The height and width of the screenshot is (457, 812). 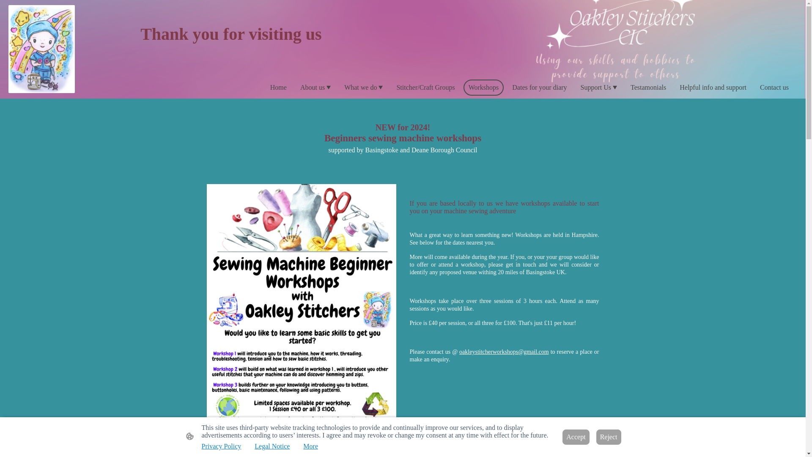 What do you see at coordinates (648, 87) in the screenshot?
I see `Testamonials` at bounding box center [648, 87].